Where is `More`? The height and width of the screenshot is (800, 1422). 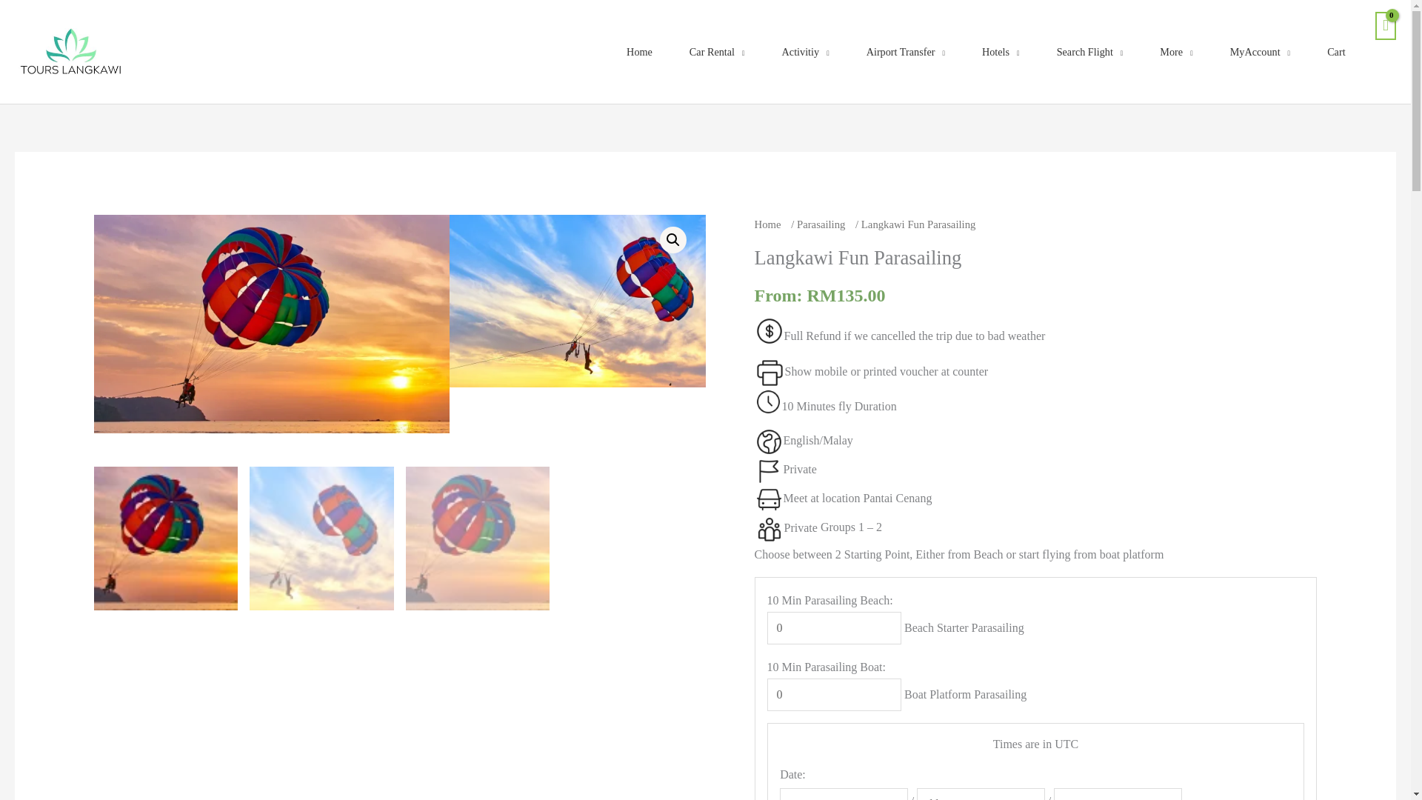 More is located at coordinates (1176, 51).